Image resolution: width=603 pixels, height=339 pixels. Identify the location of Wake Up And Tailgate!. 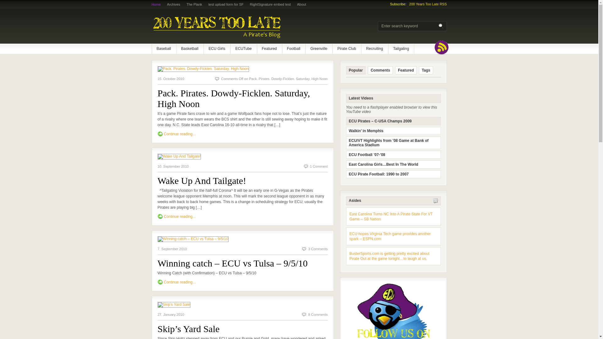
(202, 181).